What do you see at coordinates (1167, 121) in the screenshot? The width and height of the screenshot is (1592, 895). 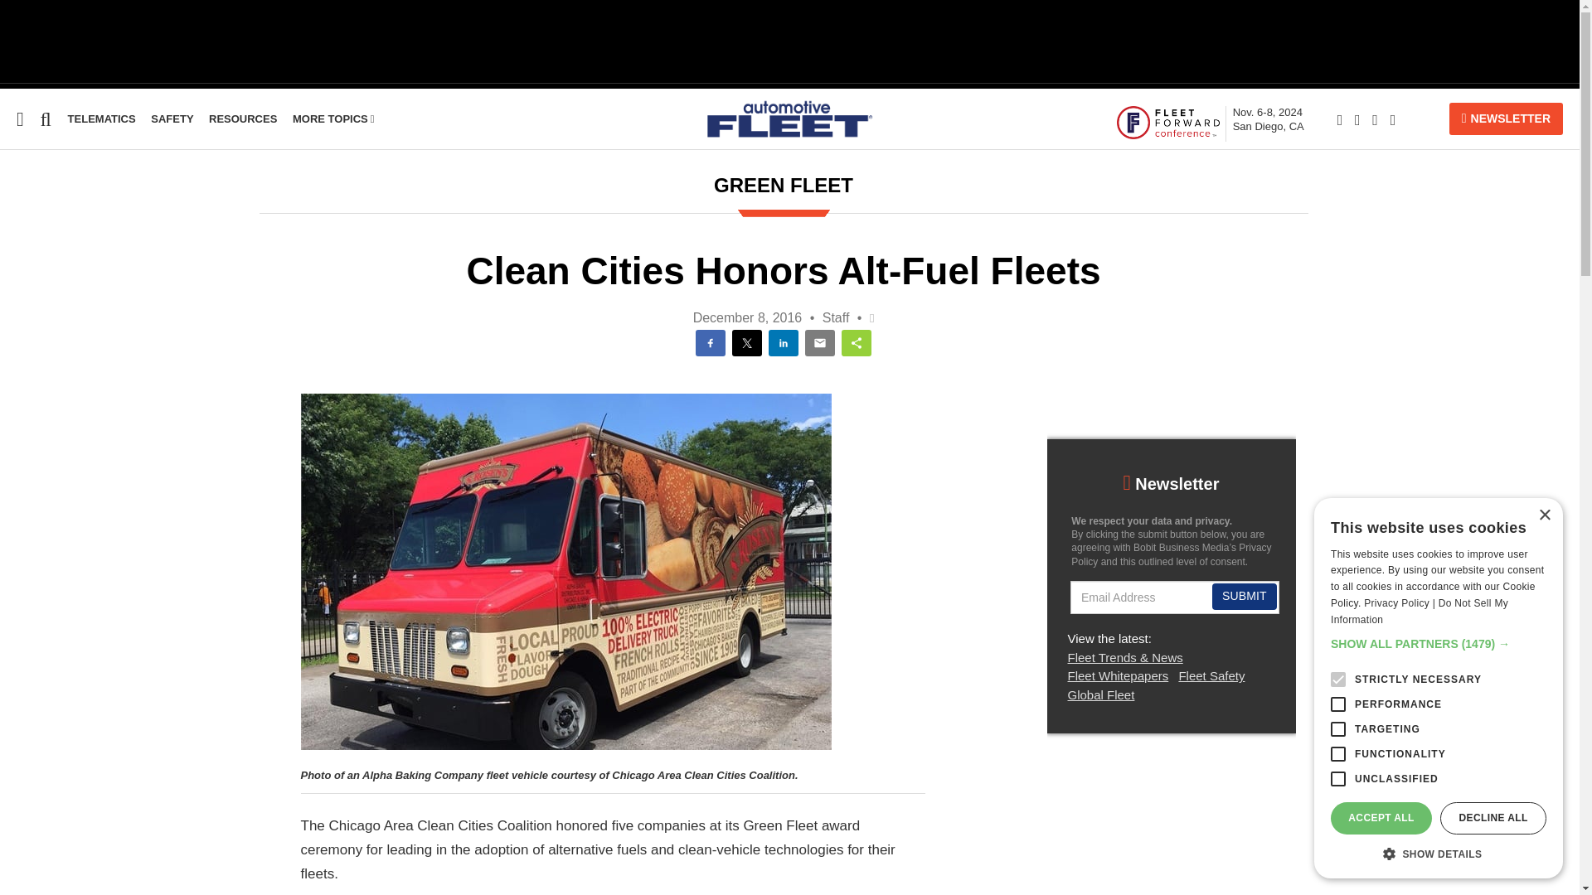 I see `Fleet Forward Conference` at bounding box center [1167, 121].